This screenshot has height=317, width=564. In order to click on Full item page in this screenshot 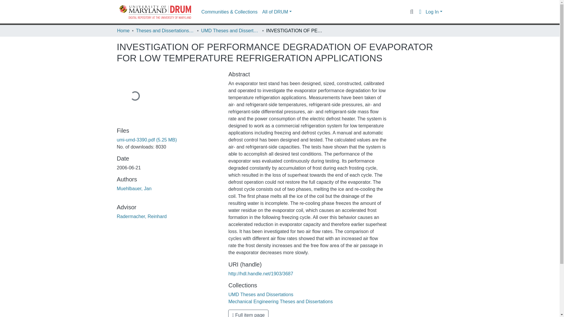, I will do `click(248, 313)`.